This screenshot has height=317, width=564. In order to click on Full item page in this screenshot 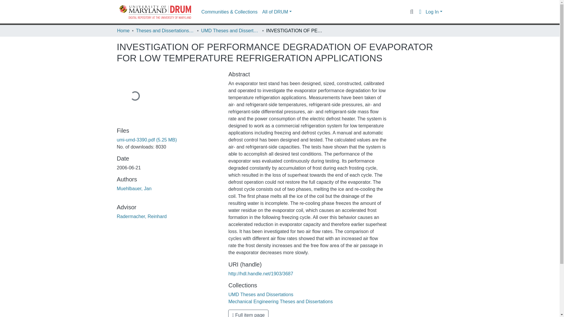, I will do `click(248, 313)`.